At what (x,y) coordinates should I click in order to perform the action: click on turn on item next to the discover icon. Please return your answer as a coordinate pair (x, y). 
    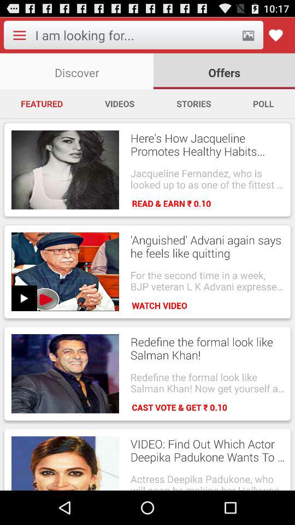
    Looking at the image, I should click on (224, 71).